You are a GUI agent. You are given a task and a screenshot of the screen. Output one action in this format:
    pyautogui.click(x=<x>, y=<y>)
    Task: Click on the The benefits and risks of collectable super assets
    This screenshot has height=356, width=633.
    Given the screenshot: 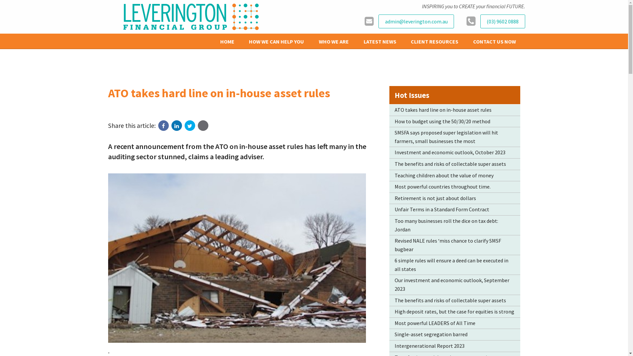 What is the action you would take?
    pyautogui.click(x=455, y=301)
    